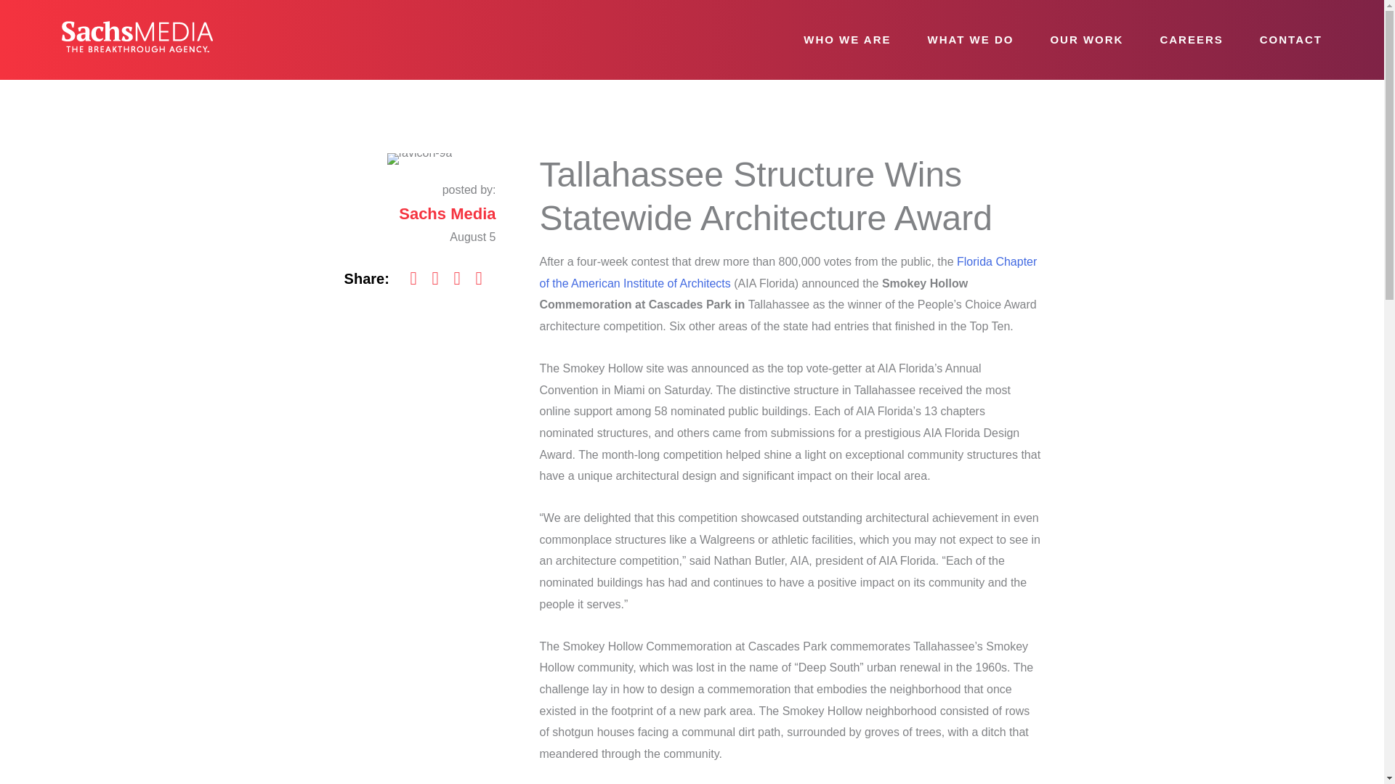 Image resolution: width=1395 pixels, height=784 pixels. Describe the element at coordinates (971, 40) in the screenshot. I see `WHAT WE DO` at that location.